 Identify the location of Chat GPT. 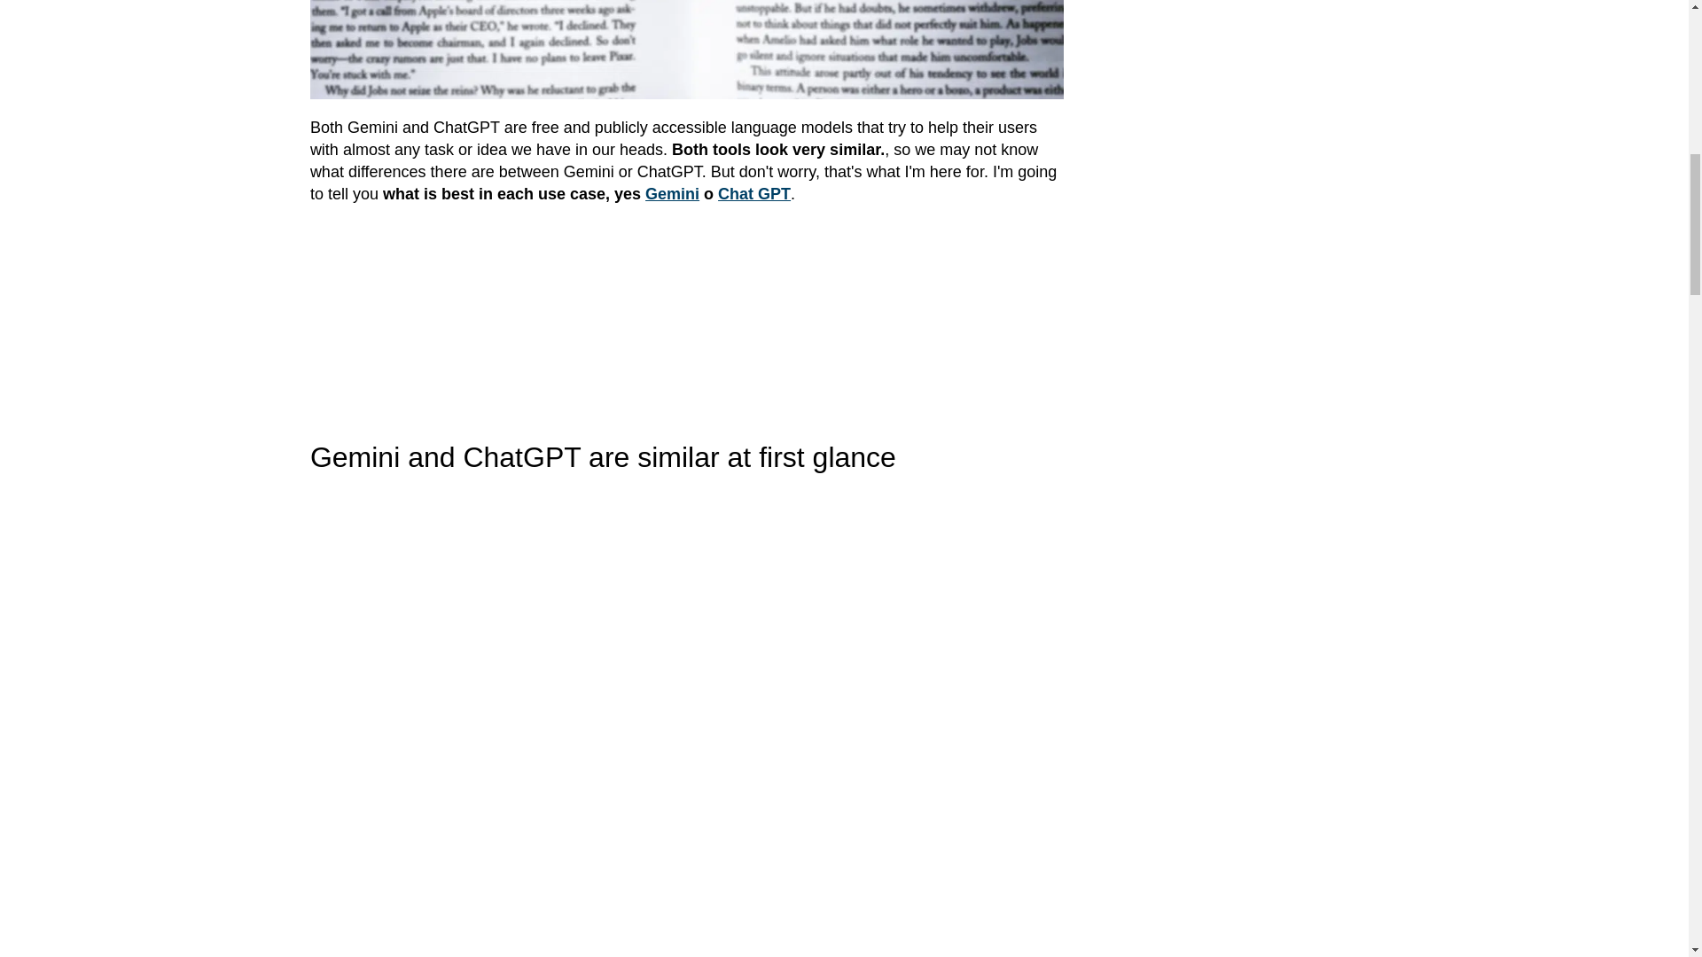
(754, 193).